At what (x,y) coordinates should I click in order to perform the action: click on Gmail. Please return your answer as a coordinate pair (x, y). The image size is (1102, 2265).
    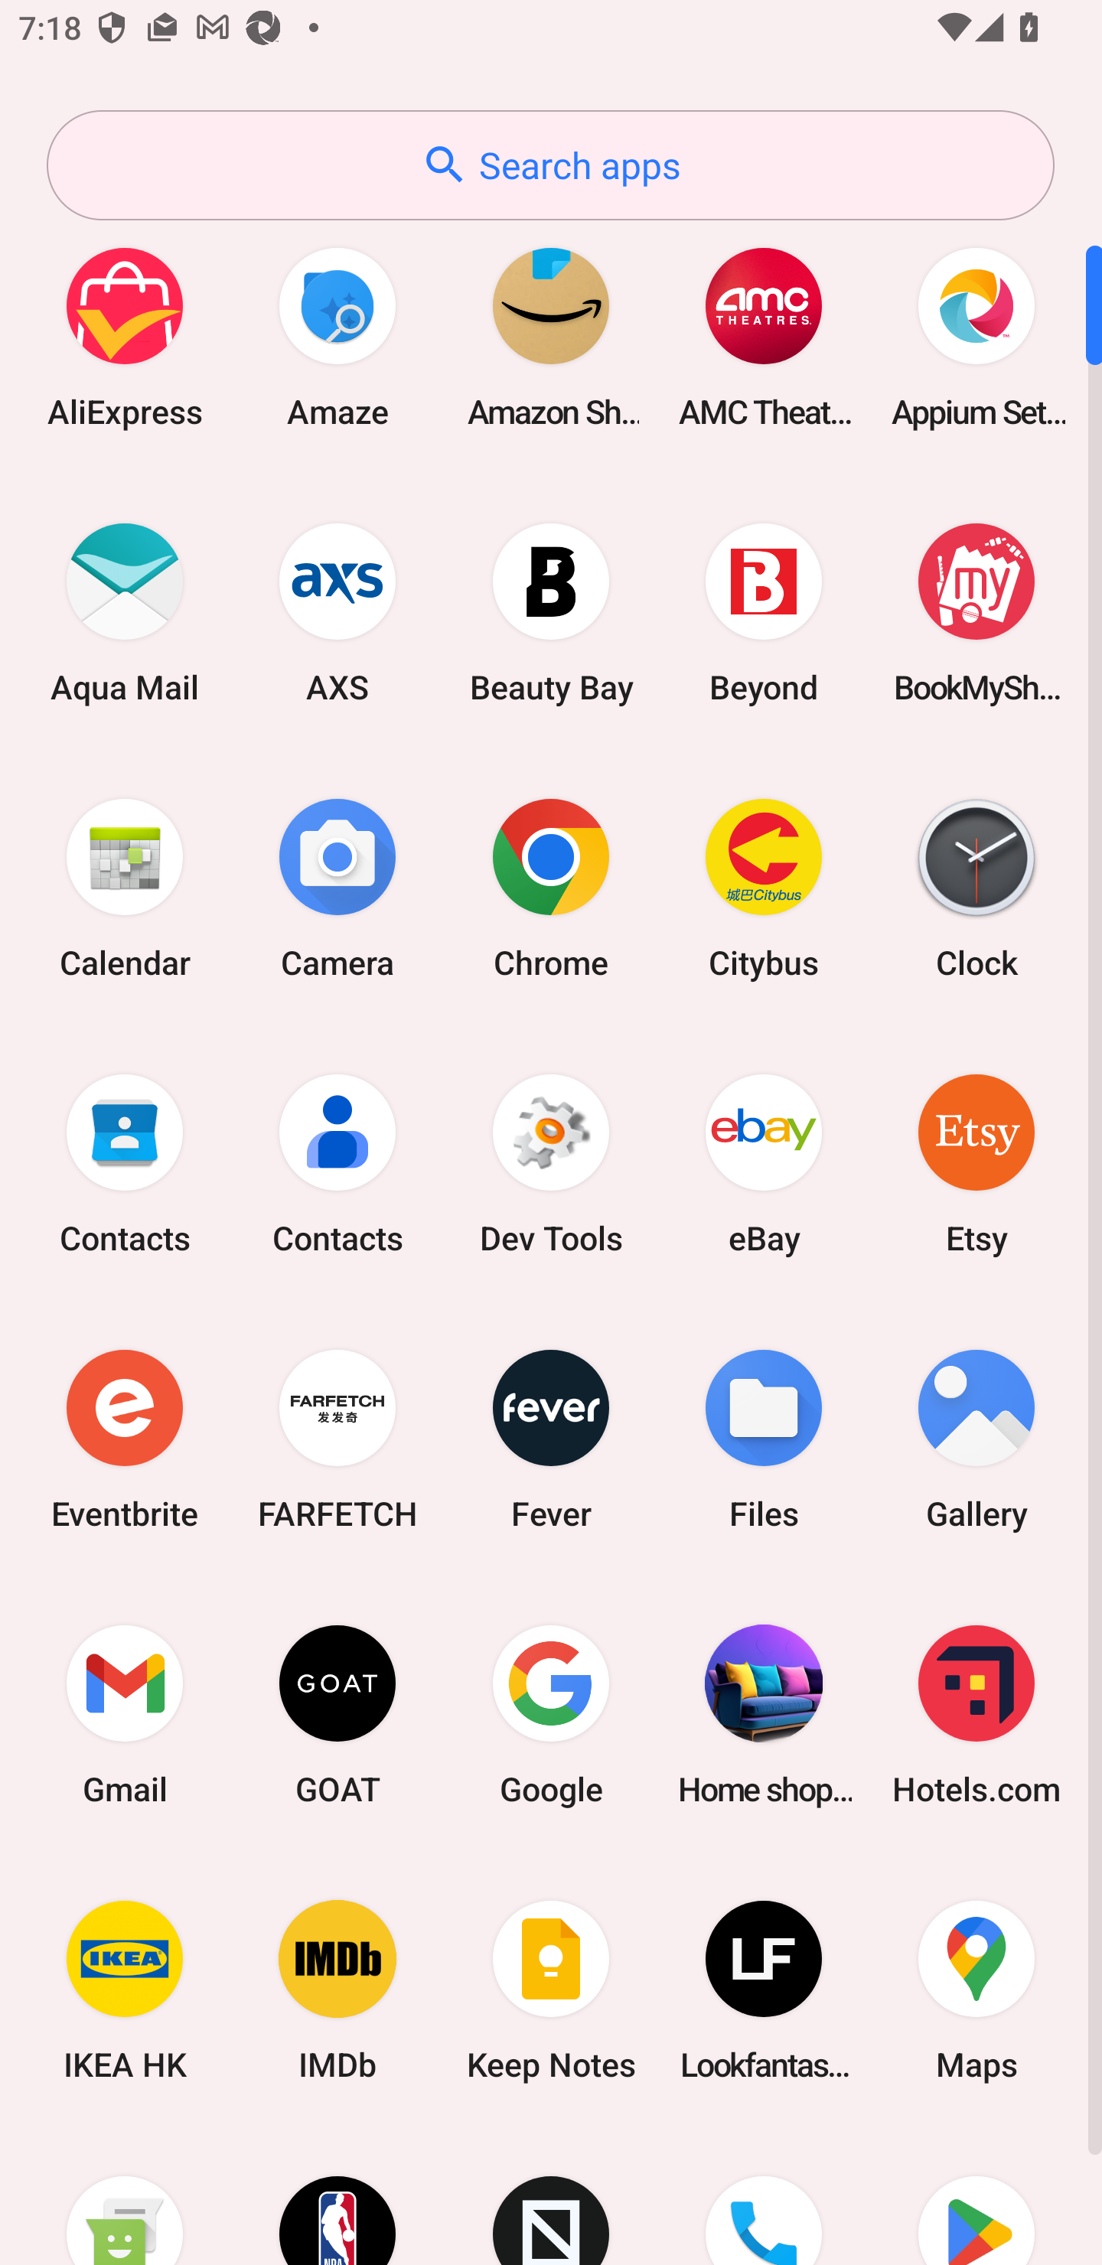
    Looking at the image, I should click on (125, 1714).